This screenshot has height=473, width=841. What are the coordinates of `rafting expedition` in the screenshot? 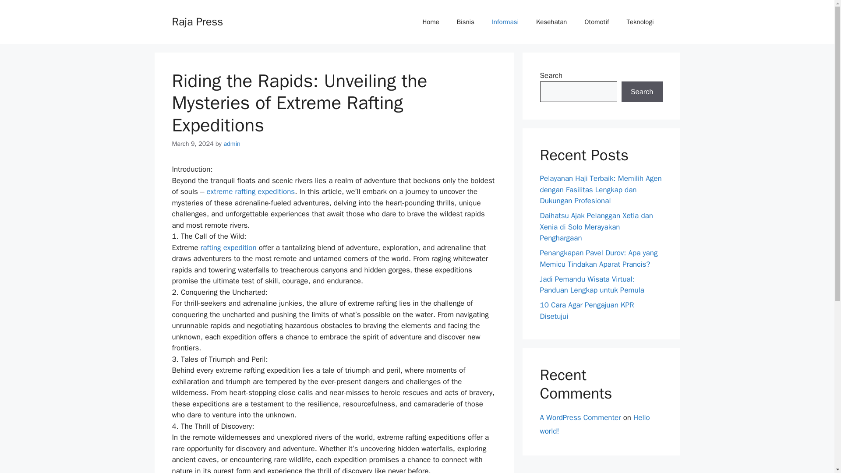 It's located at (229, 247).